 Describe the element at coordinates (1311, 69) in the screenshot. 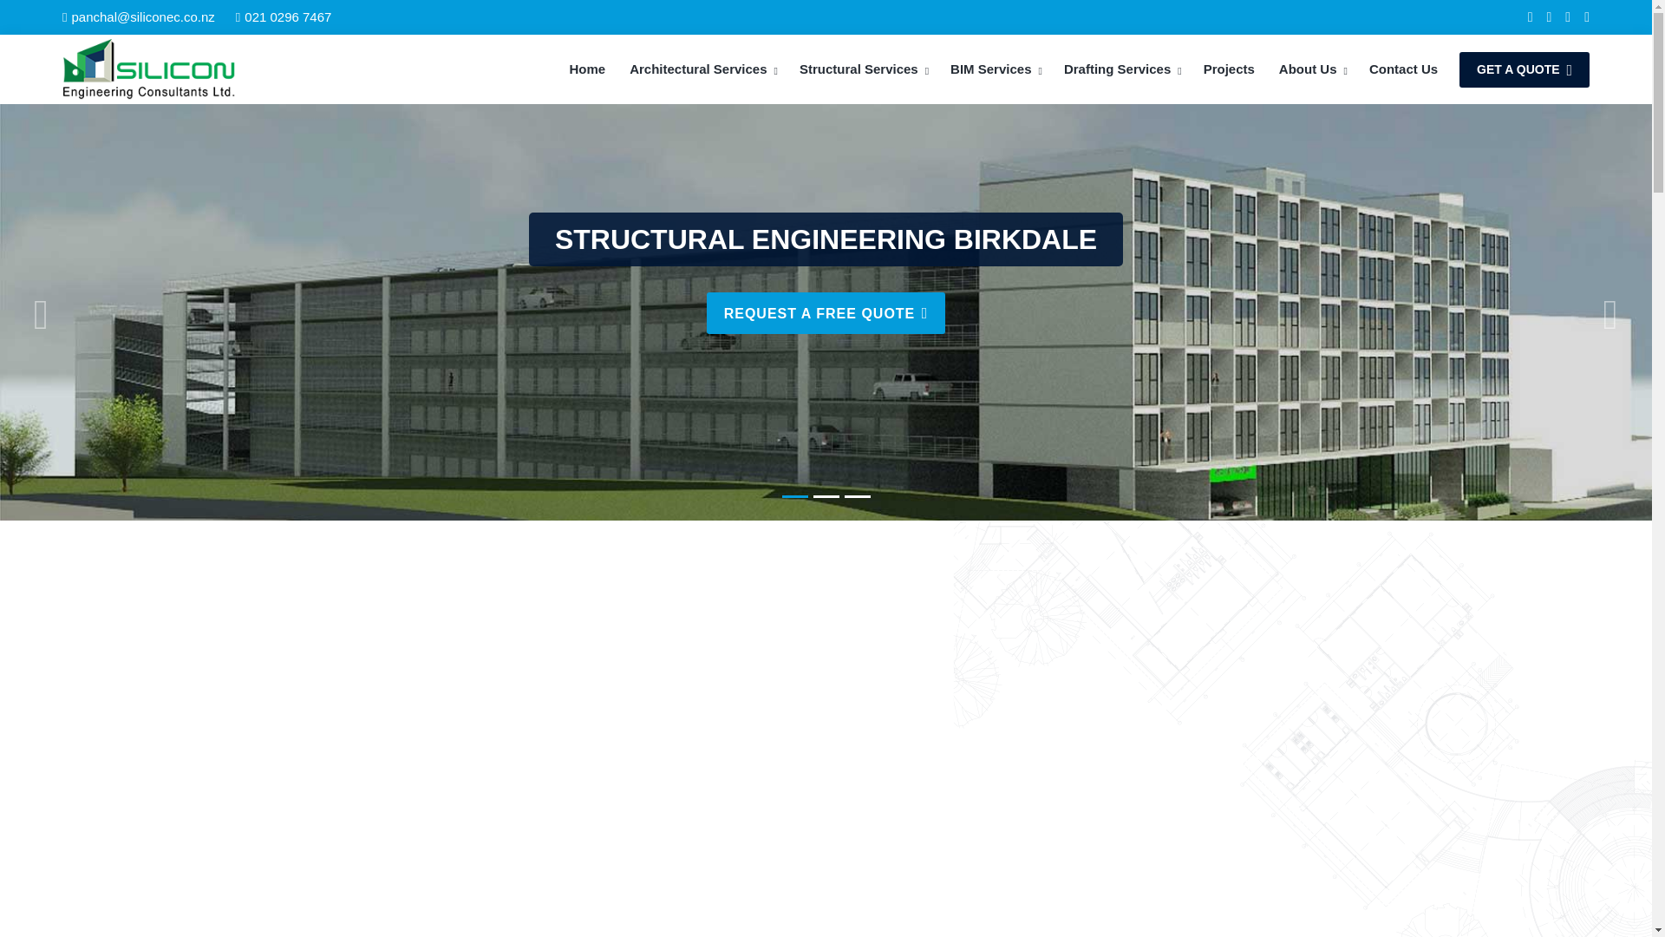

I see `About Us` at that location.